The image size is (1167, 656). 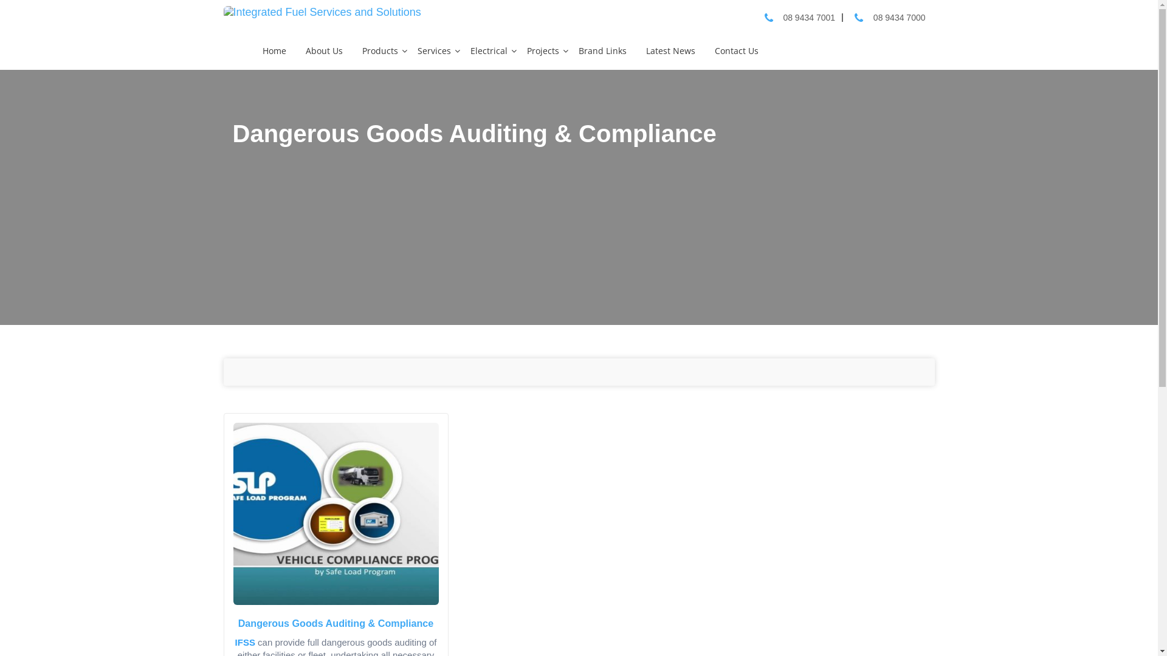 What do you see at coordinates (336, 623) in the screenshot?
I see `Dangerous Goods Auditing & Compliance` at bounding box center [336, 623].